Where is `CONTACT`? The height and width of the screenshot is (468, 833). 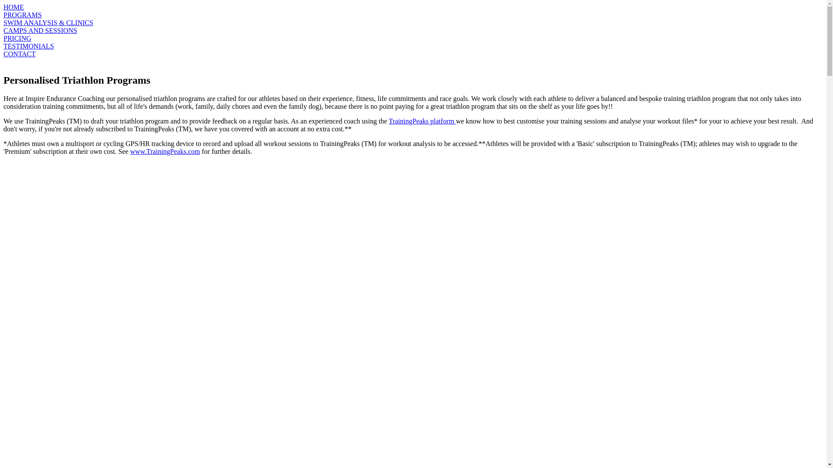
CONTACT is located at coordinates (413, 54).